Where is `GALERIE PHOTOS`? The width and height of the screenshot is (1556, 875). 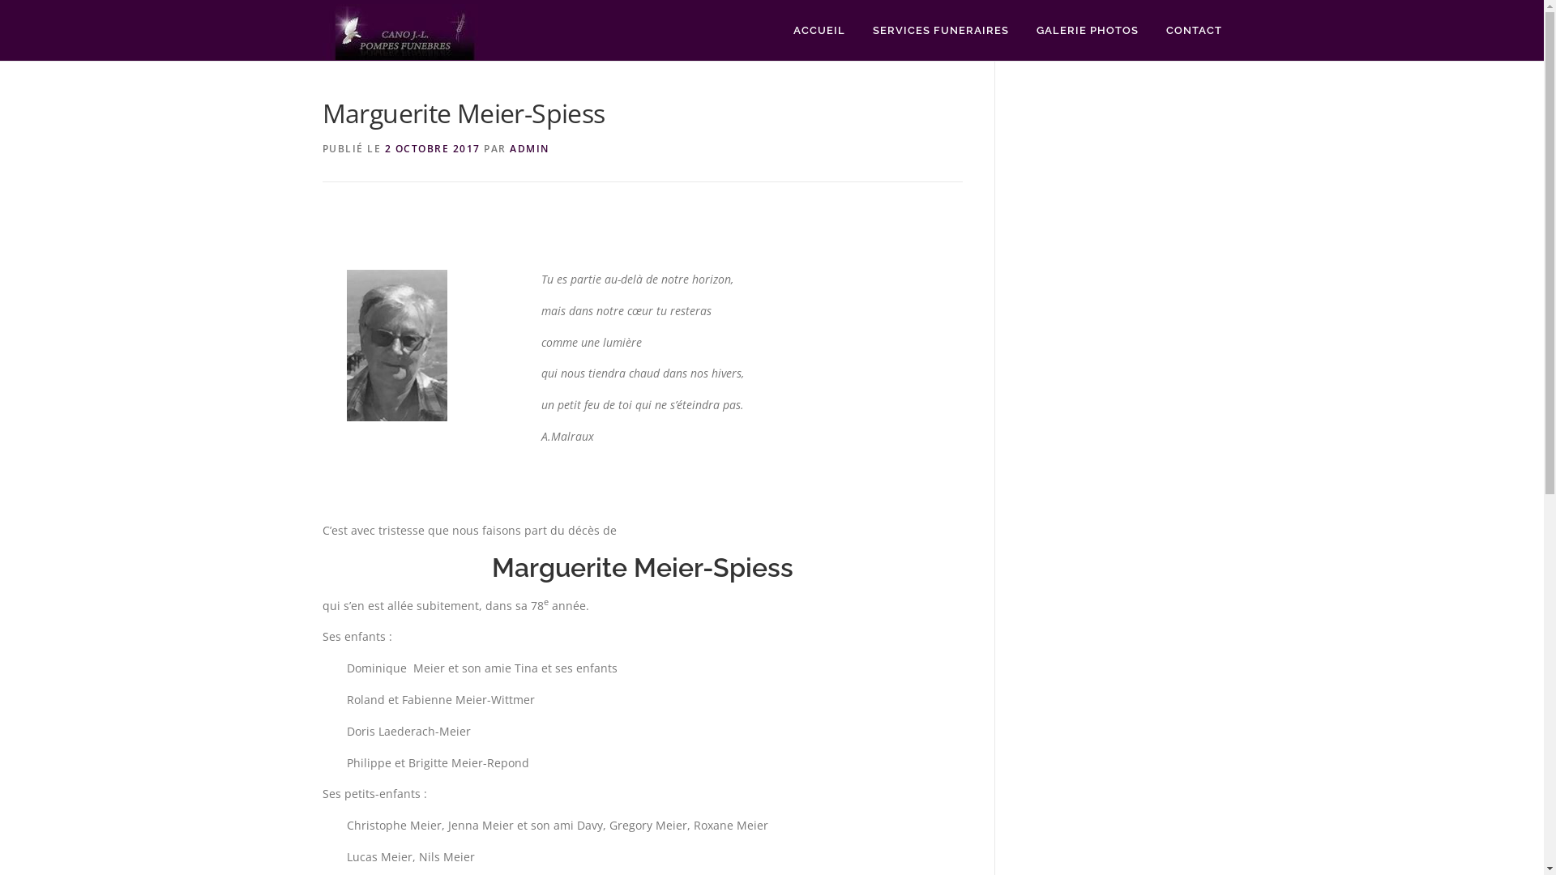
GALERIE PHOTOS is located at coordinates (1088, 31).